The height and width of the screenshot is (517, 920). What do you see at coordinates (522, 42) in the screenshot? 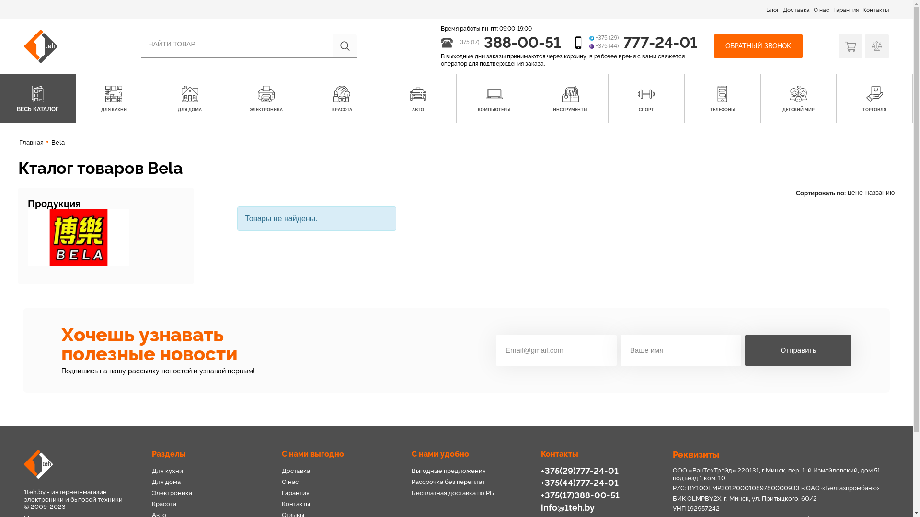
I see `388-00-51` at bounding box center [522, 42].